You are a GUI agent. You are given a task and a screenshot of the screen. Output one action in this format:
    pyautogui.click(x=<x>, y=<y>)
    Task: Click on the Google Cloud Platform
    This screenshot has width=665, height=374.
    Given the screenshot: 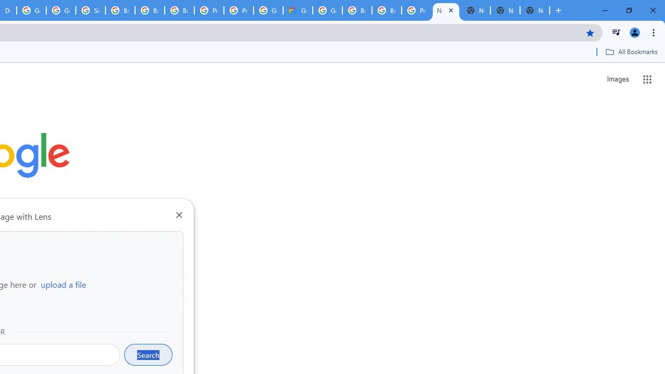 What is the action you would take?
    pyautogui.click(x=31, y=10)
    